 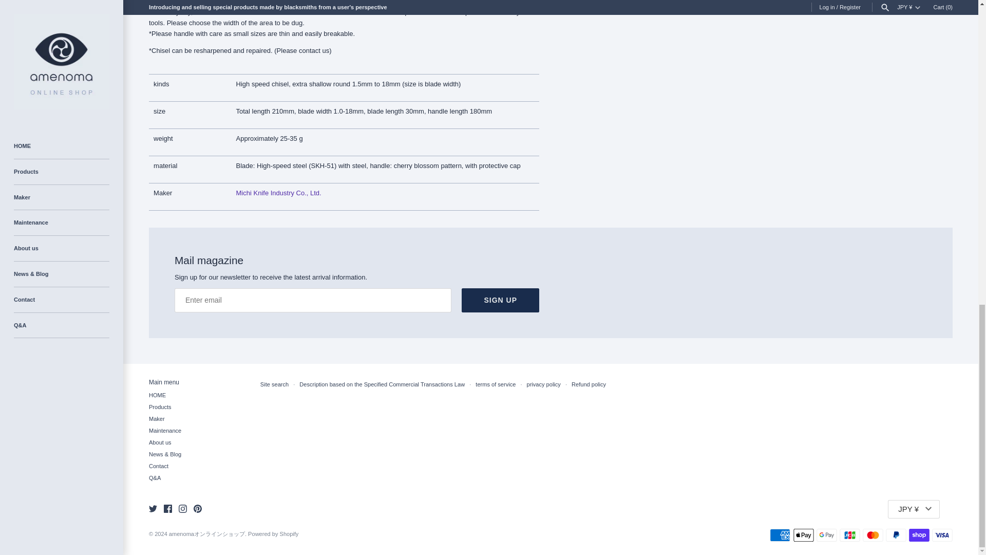 I want to click on Facebook, so click(x=167, y=508).